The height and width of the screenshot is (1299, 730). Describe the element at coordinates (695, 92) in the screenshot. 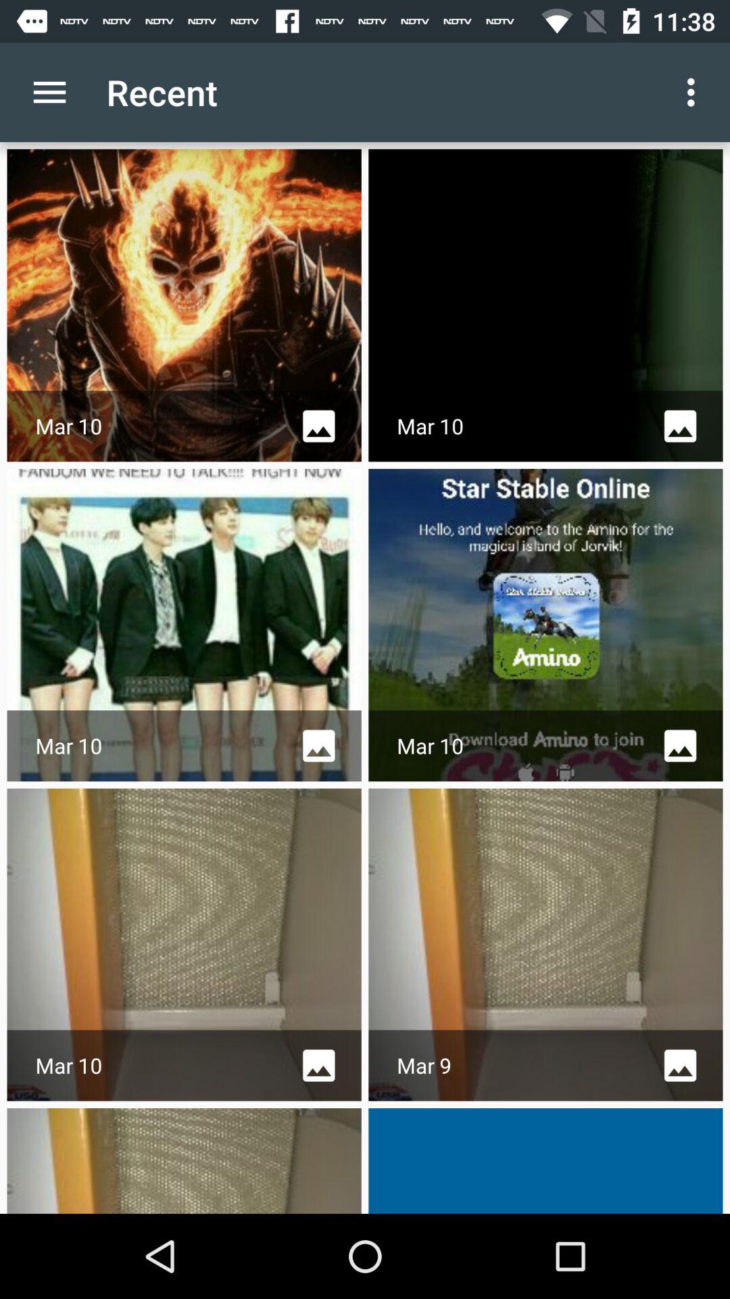

I see `select app to the right of recent icon` at that location.